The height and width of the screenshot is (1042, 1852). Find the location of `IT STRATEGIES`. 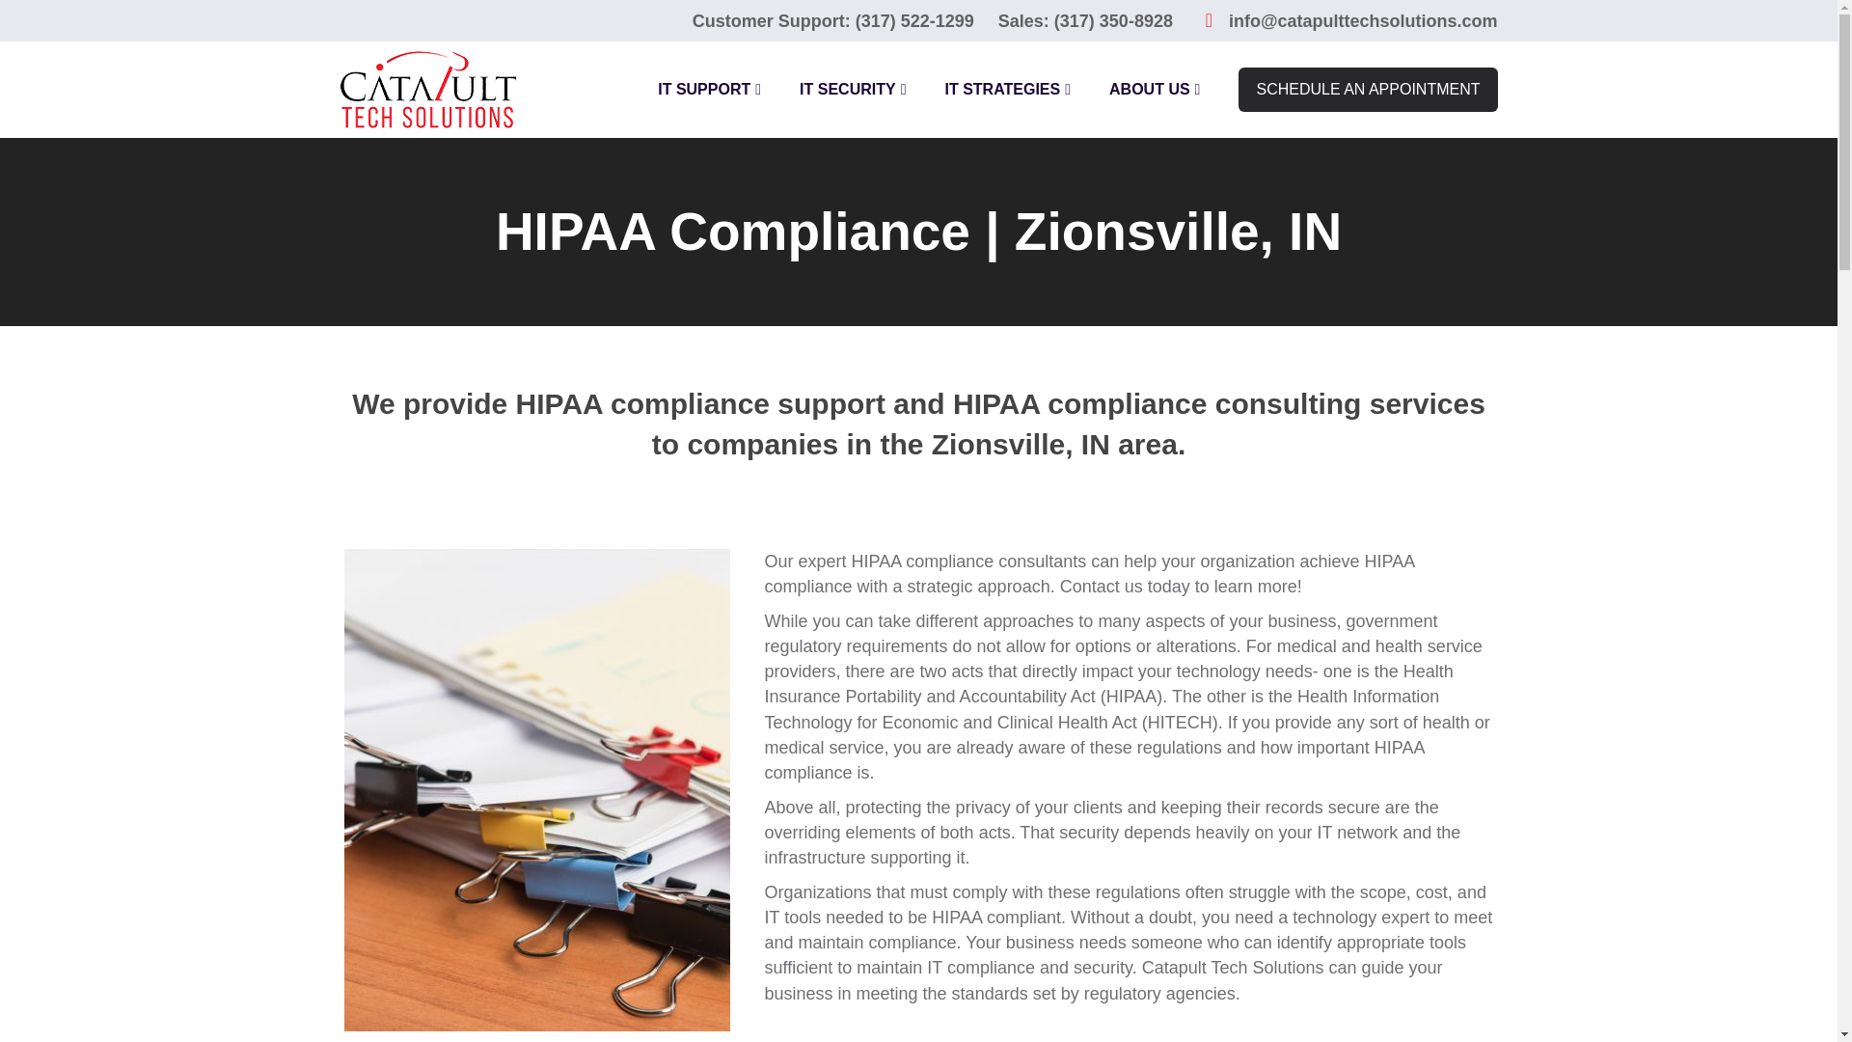

IT STRATEGIES is located at coordinates (1007, 90).